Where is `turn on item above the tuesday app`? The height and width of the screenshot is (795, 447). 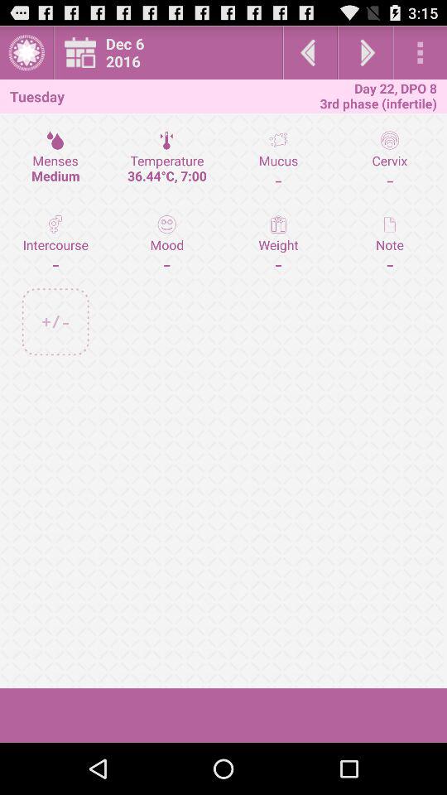 turn on item above the tuesday app is located at coordinates (26, 53).